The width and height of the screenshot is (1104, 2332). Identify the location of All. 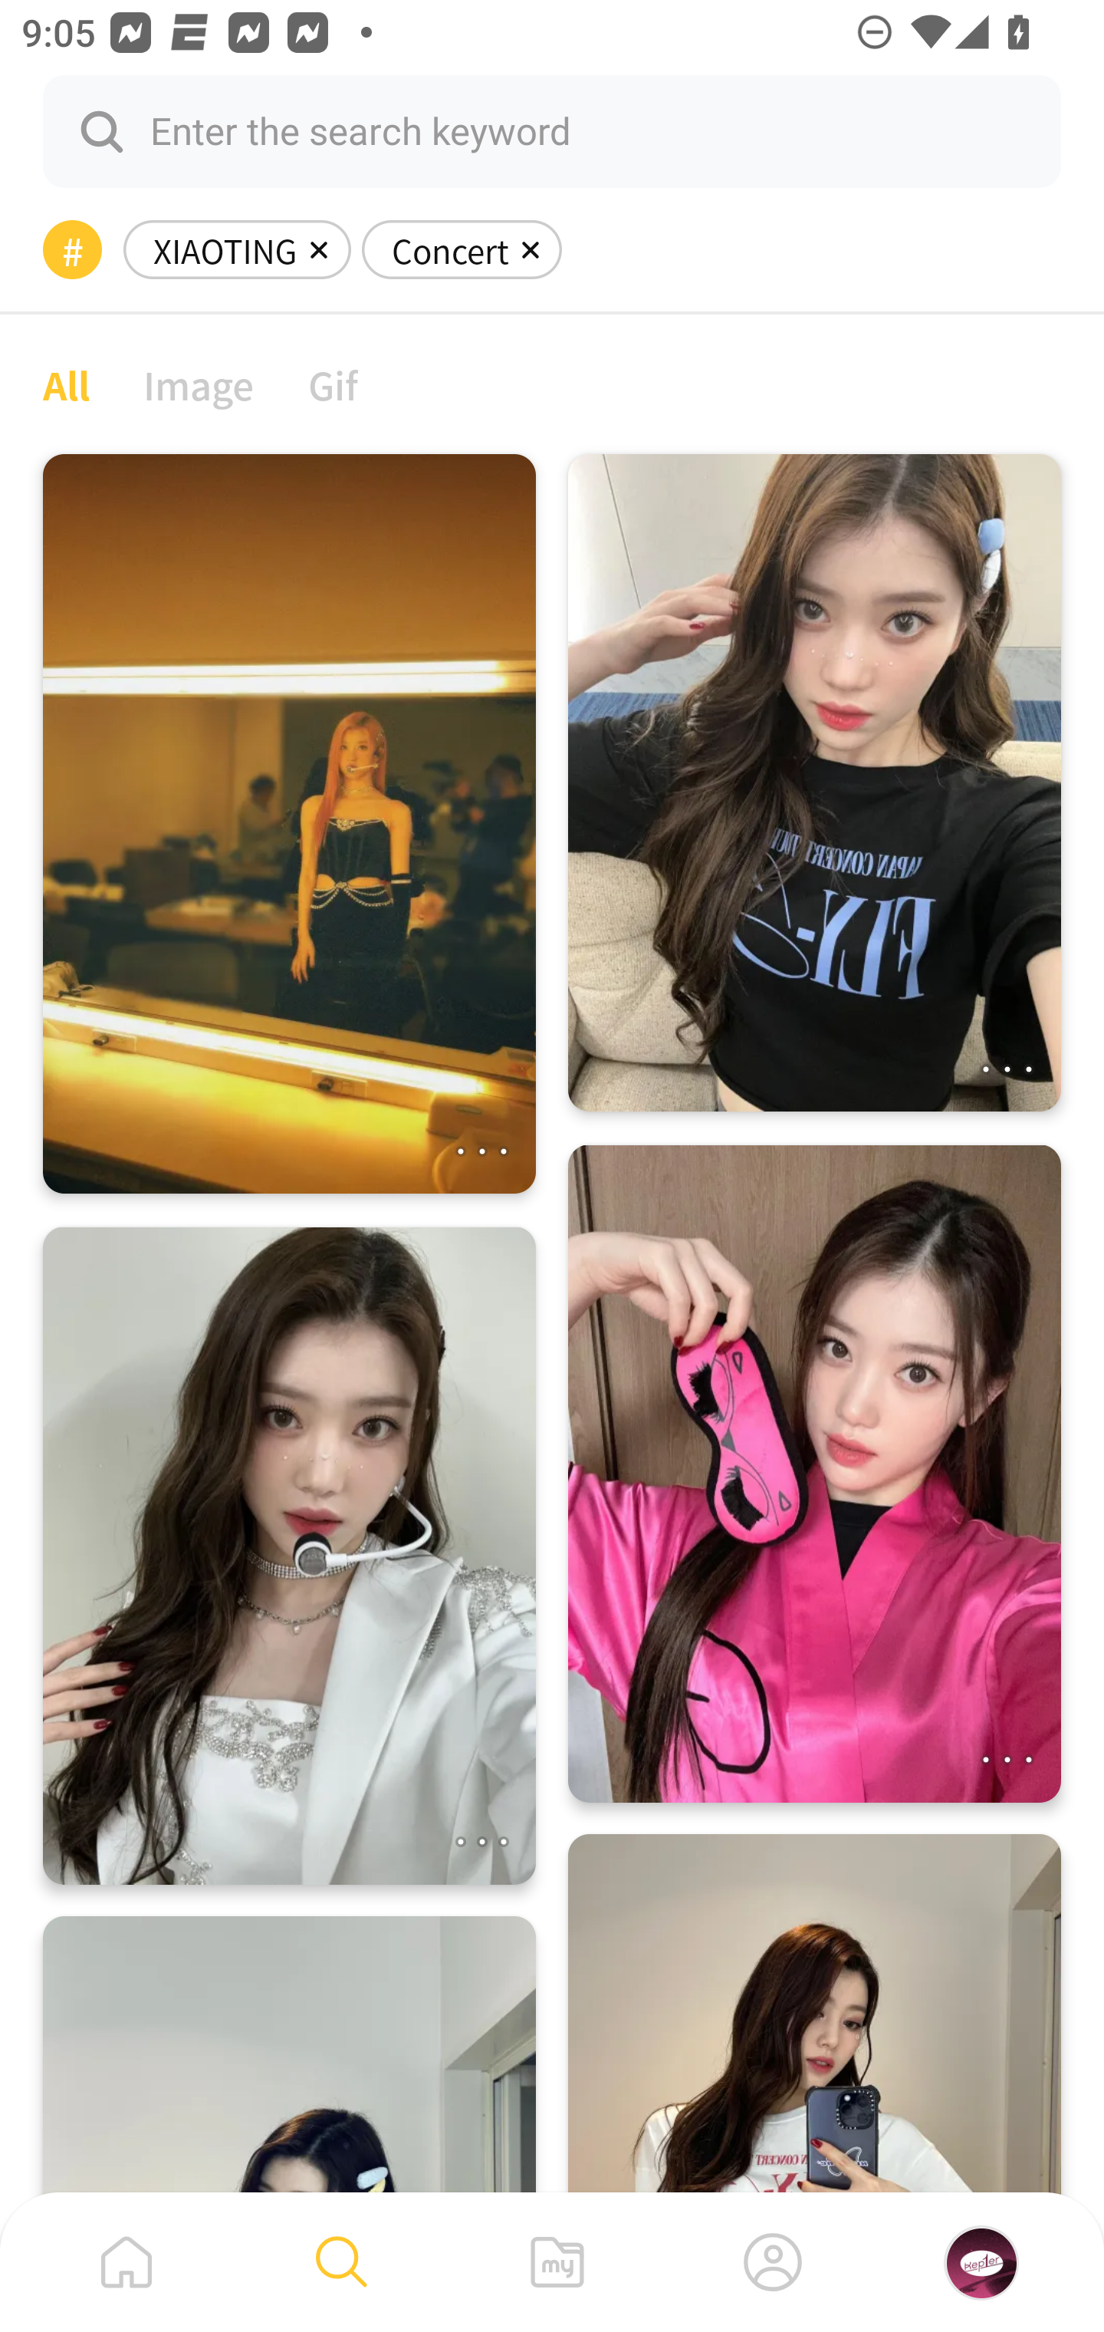
(66, 384).